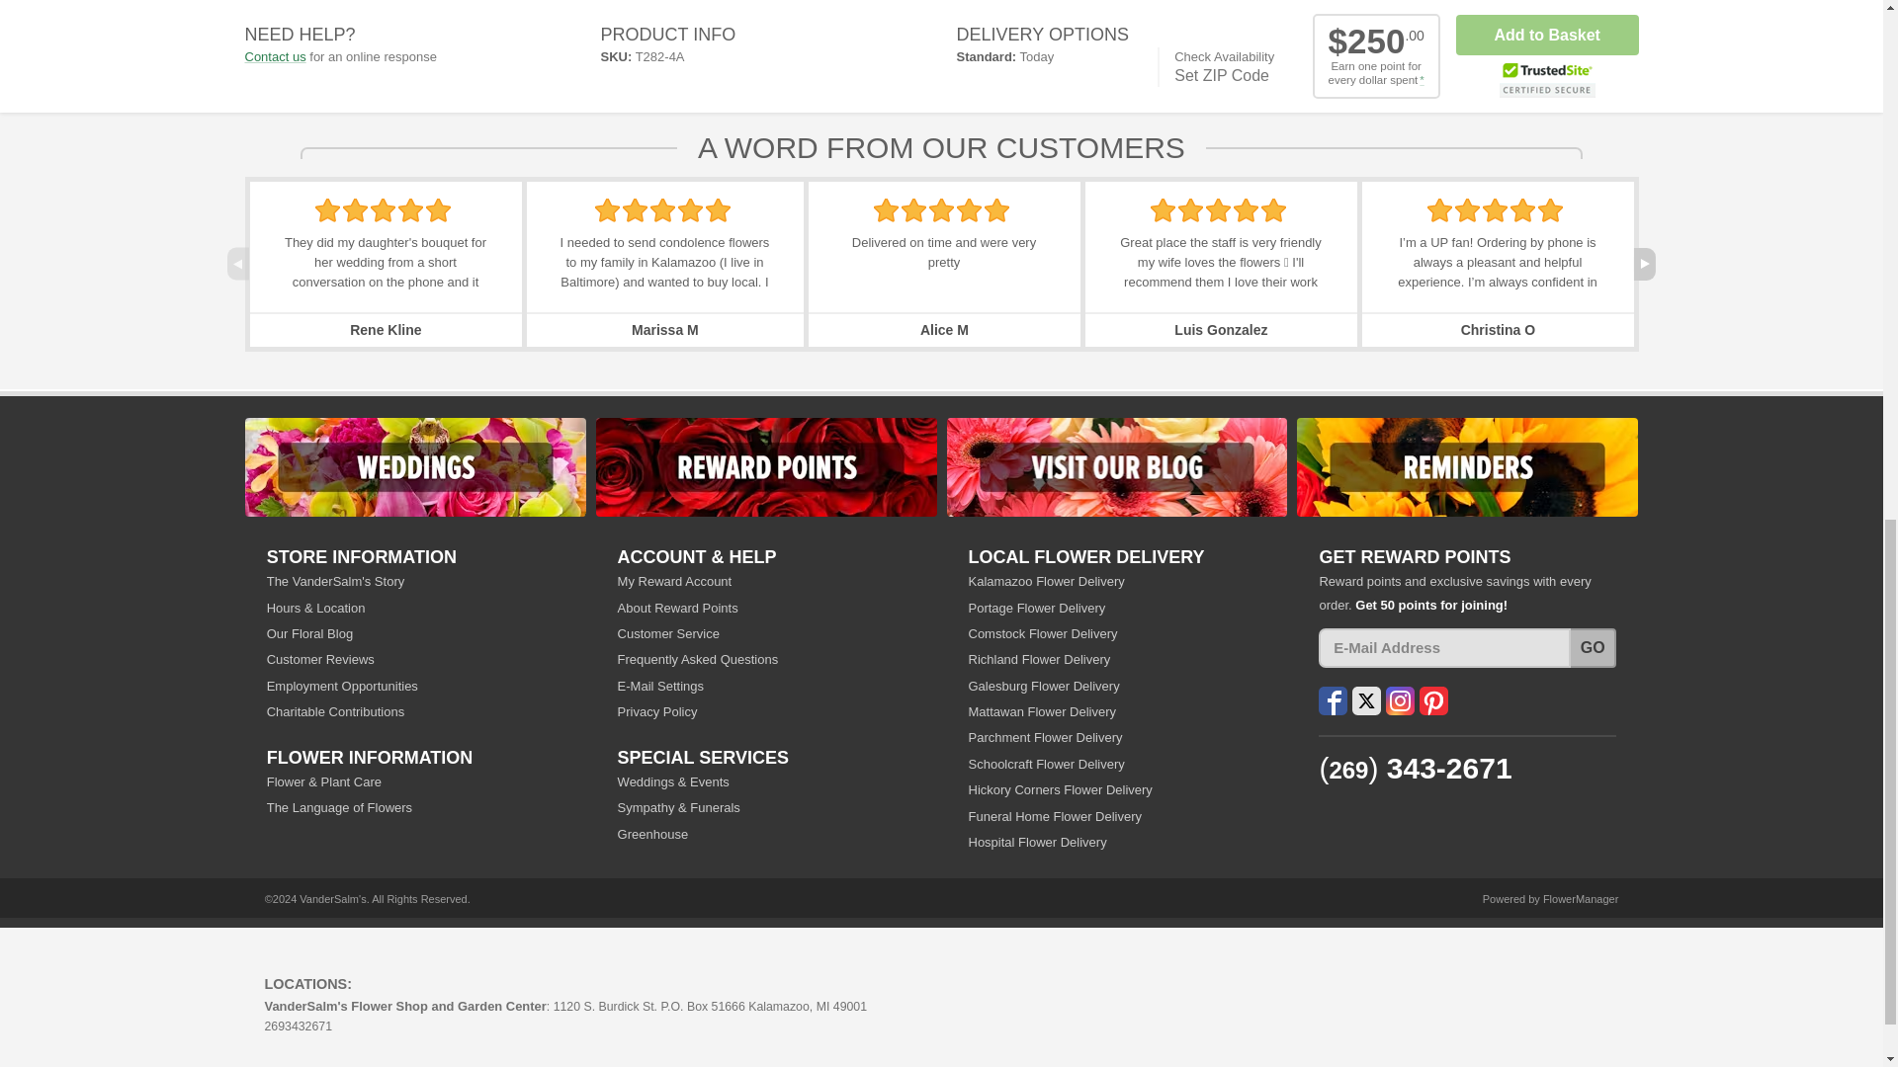 The image size is (1898, 1067). Describe the element at coordinates (356, 209) in the screenshot. I see `Full Star` at that location.